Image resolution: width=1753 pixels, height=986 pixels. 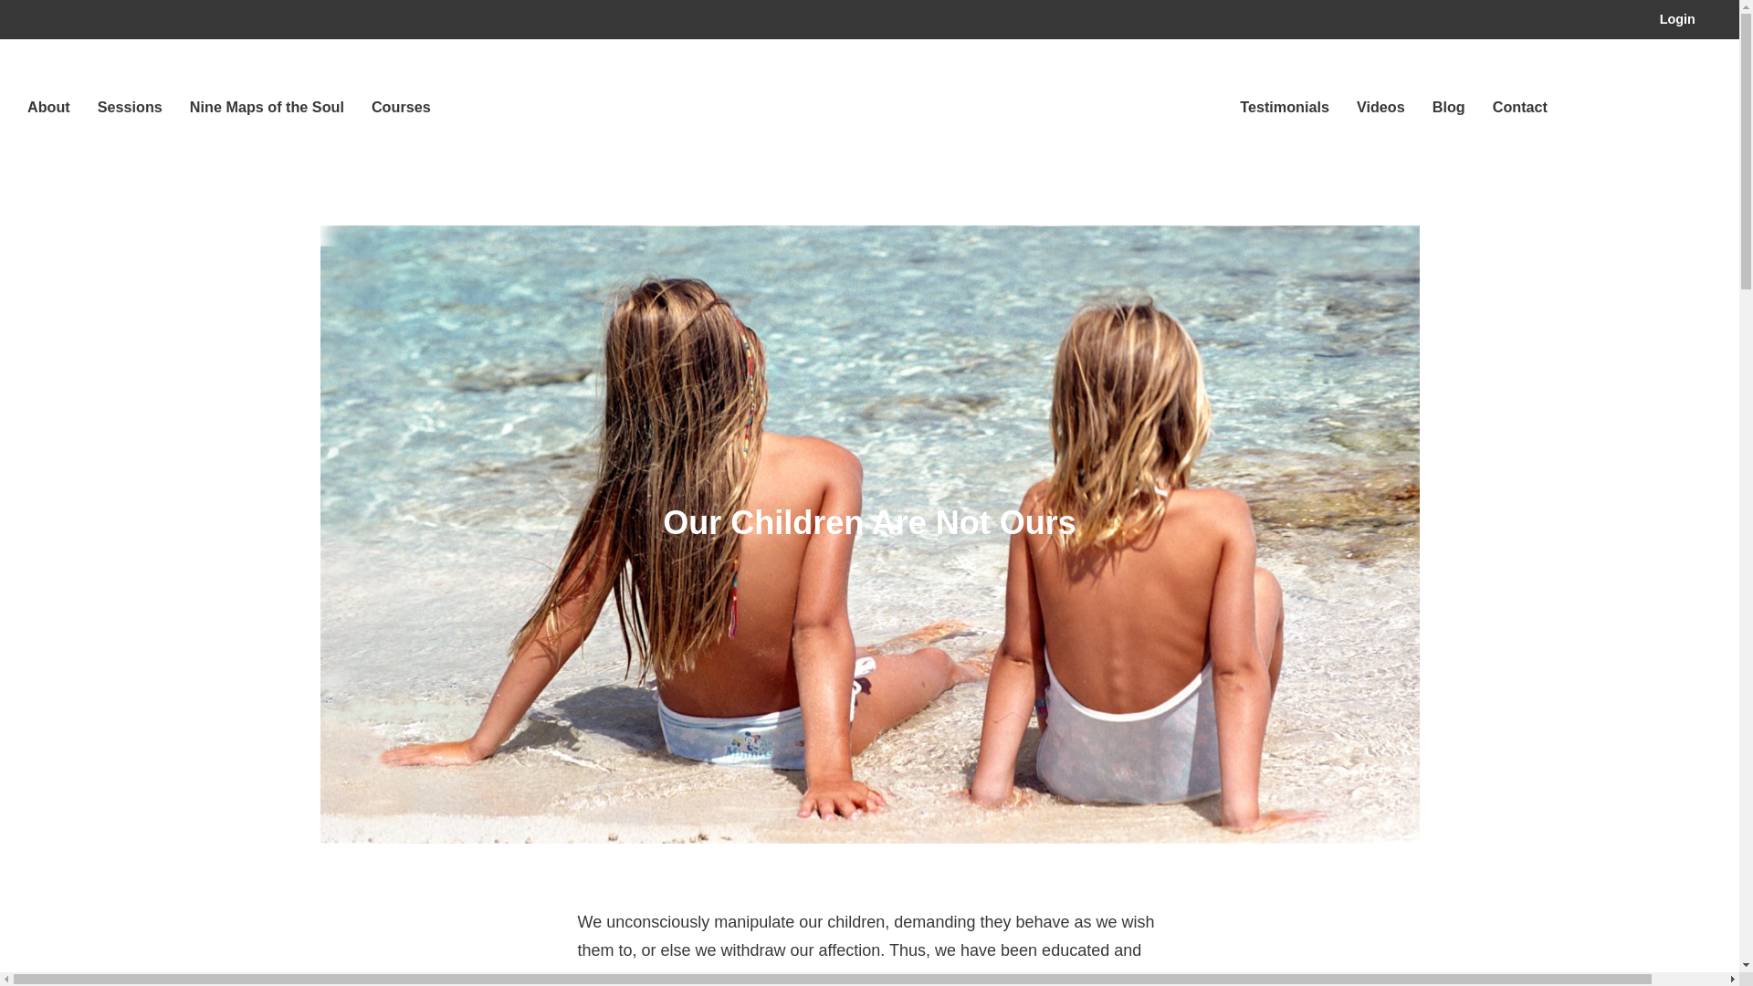 I want to click on Blog, so click(x=1448, y=107).